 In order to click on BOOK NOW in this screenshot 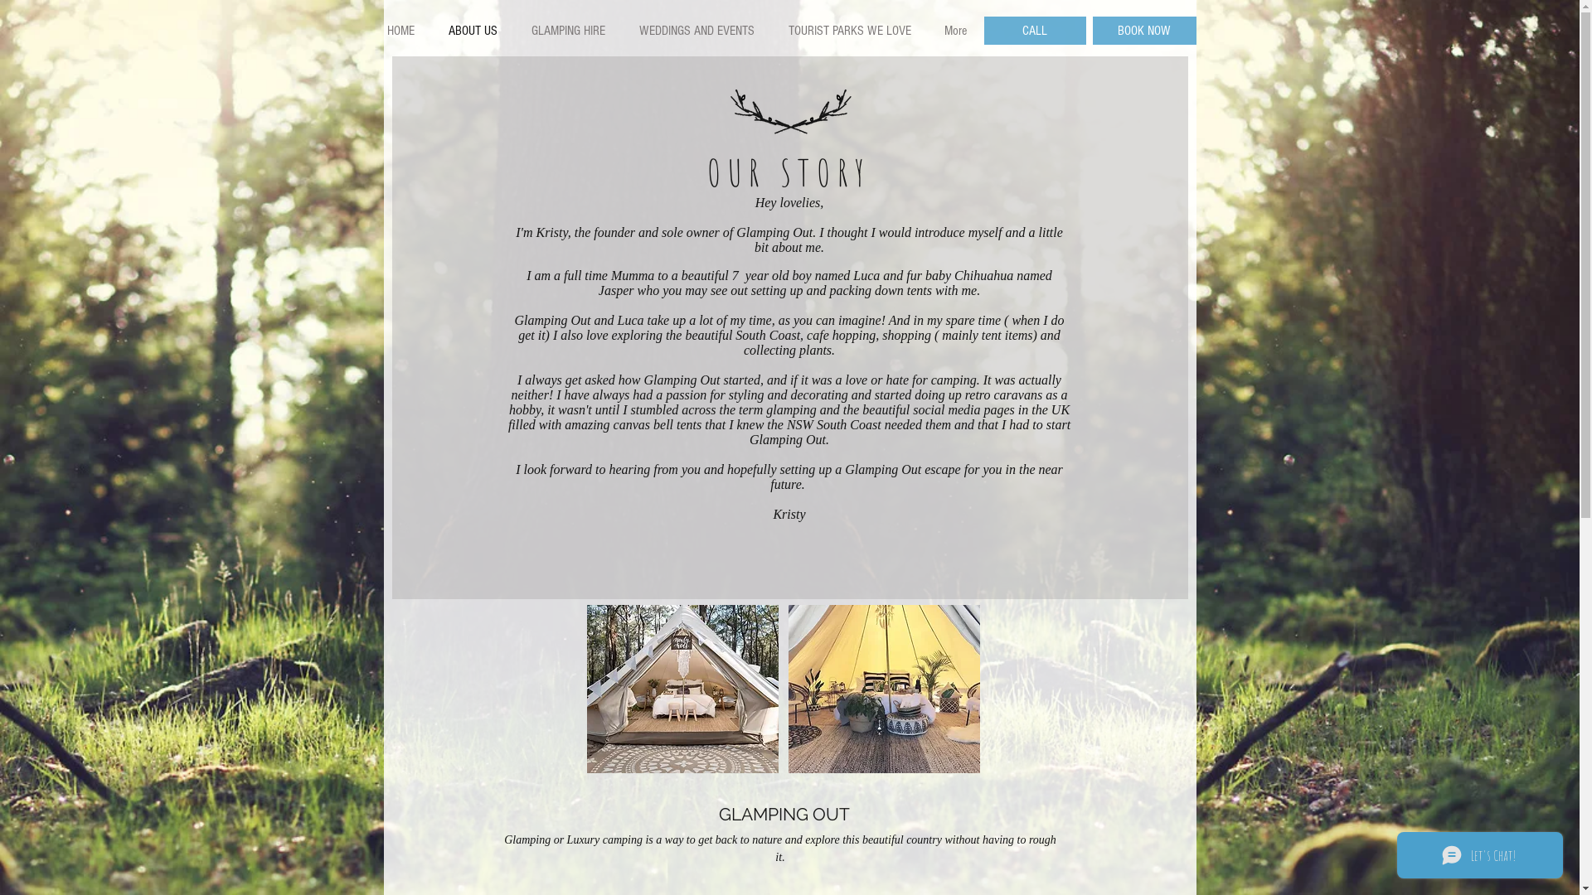, I will do `click(1144, 31)`.